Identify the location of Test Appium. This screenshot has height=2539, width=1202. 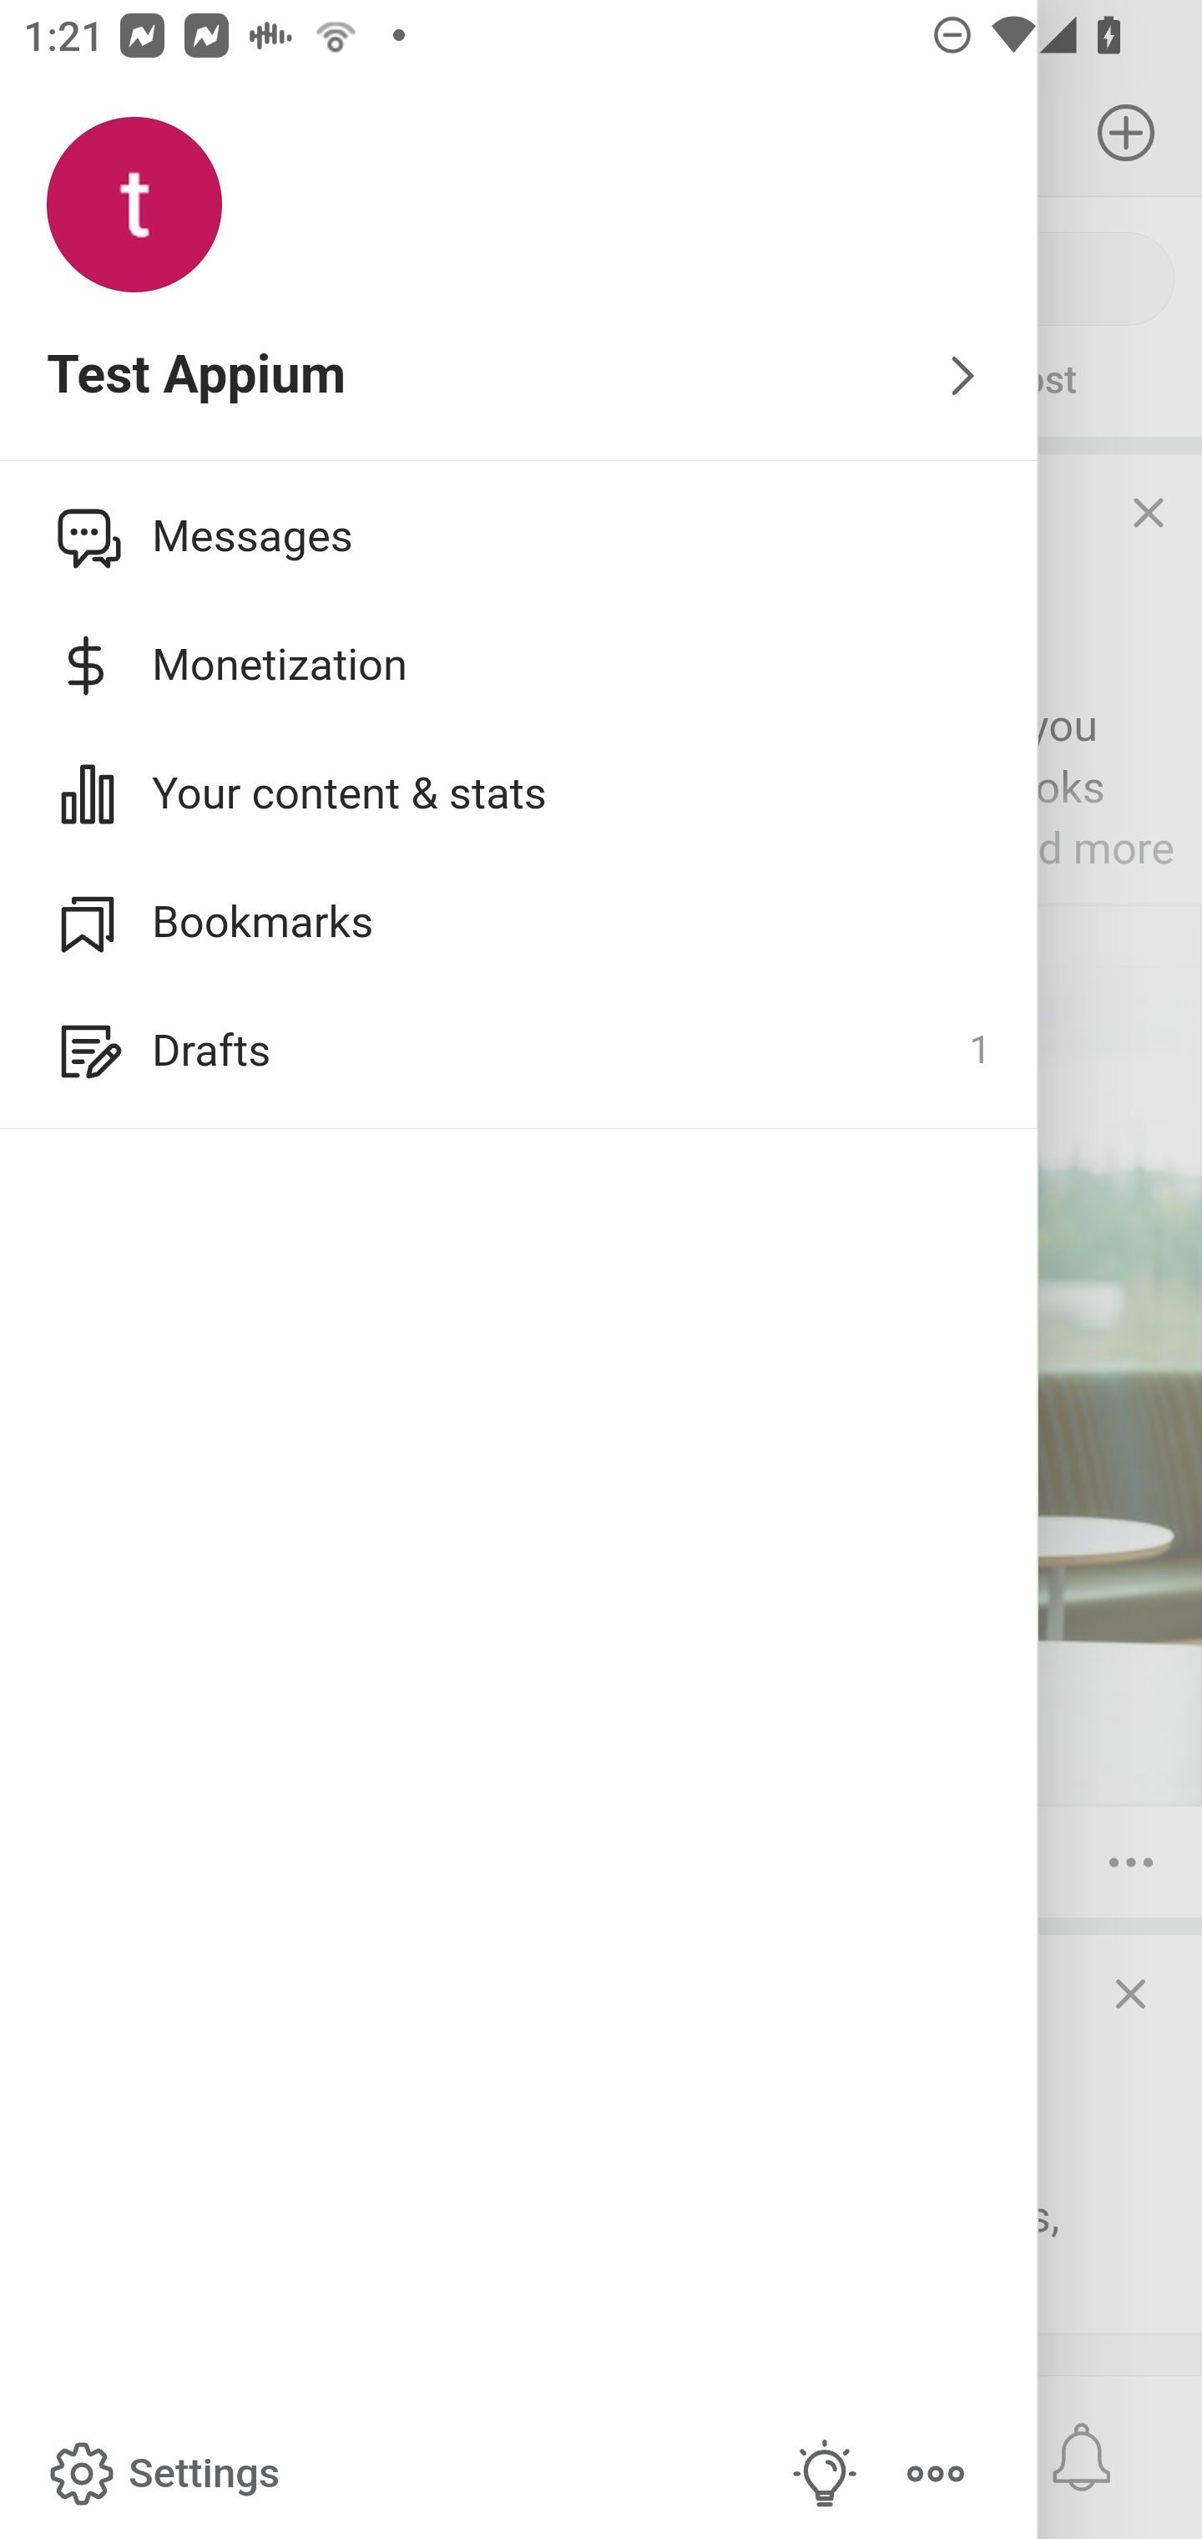
(519, 377).